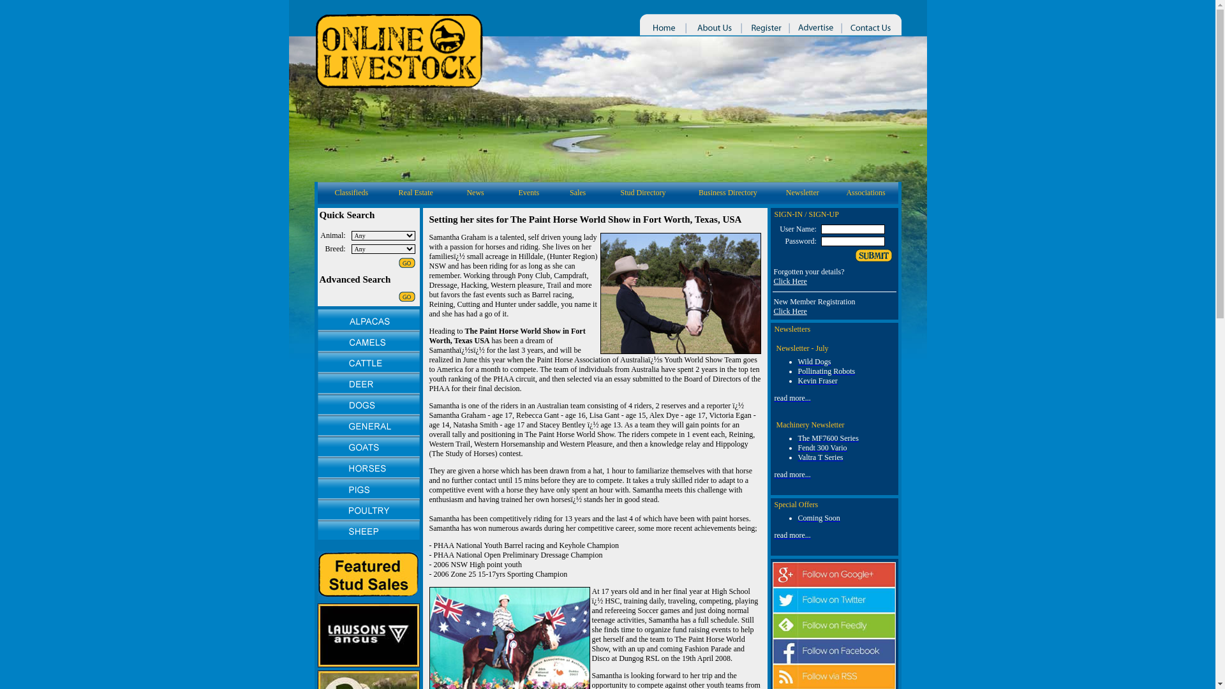 Image resolution: width=1225 pixels, height=689 pixels. What do you see at coordinates (865, 193) in the screenshot?
I see `Associations` at bounding box center [865, 193].